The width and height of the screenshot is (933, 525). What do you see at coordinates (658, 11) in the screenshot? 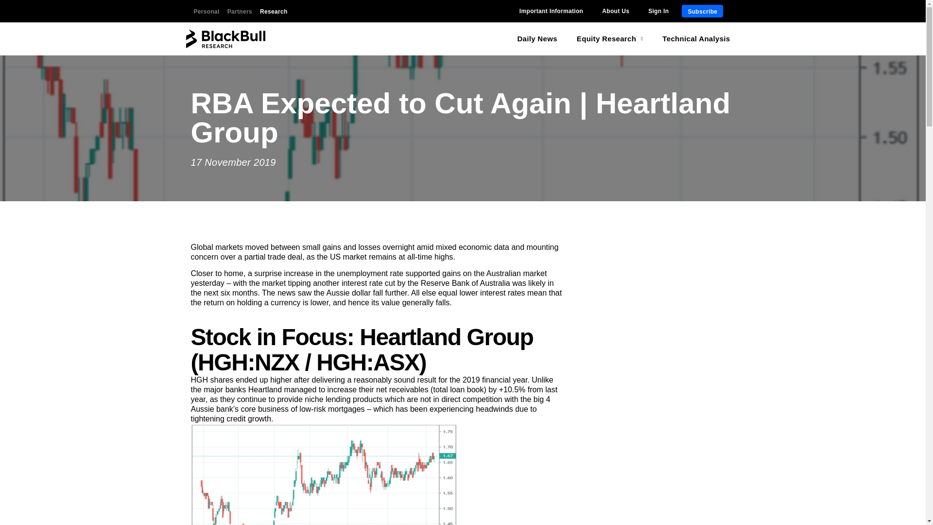
I see `Sign In` at bounding box center [658, 11].